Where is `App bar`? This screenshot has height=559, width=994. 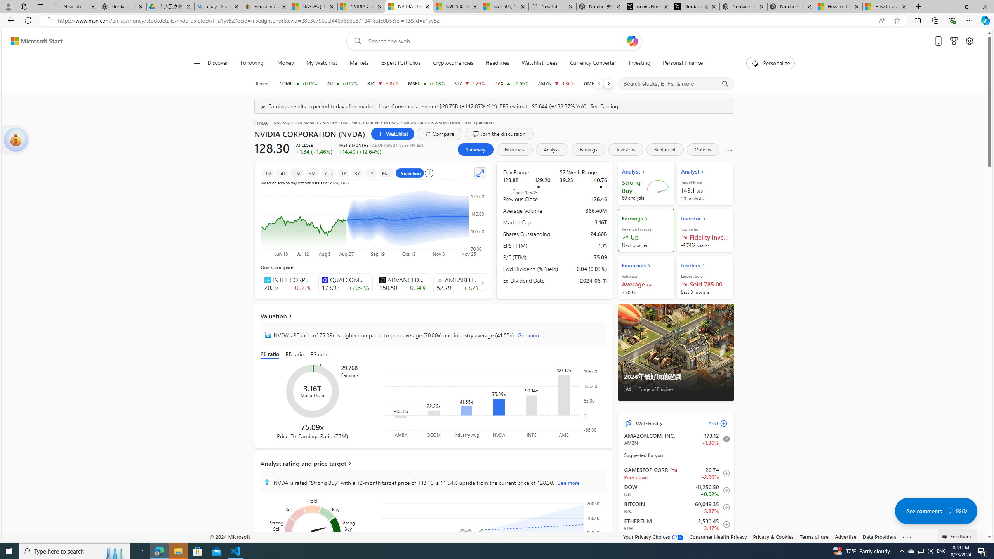 App bar is located at coordinates (497, 21).